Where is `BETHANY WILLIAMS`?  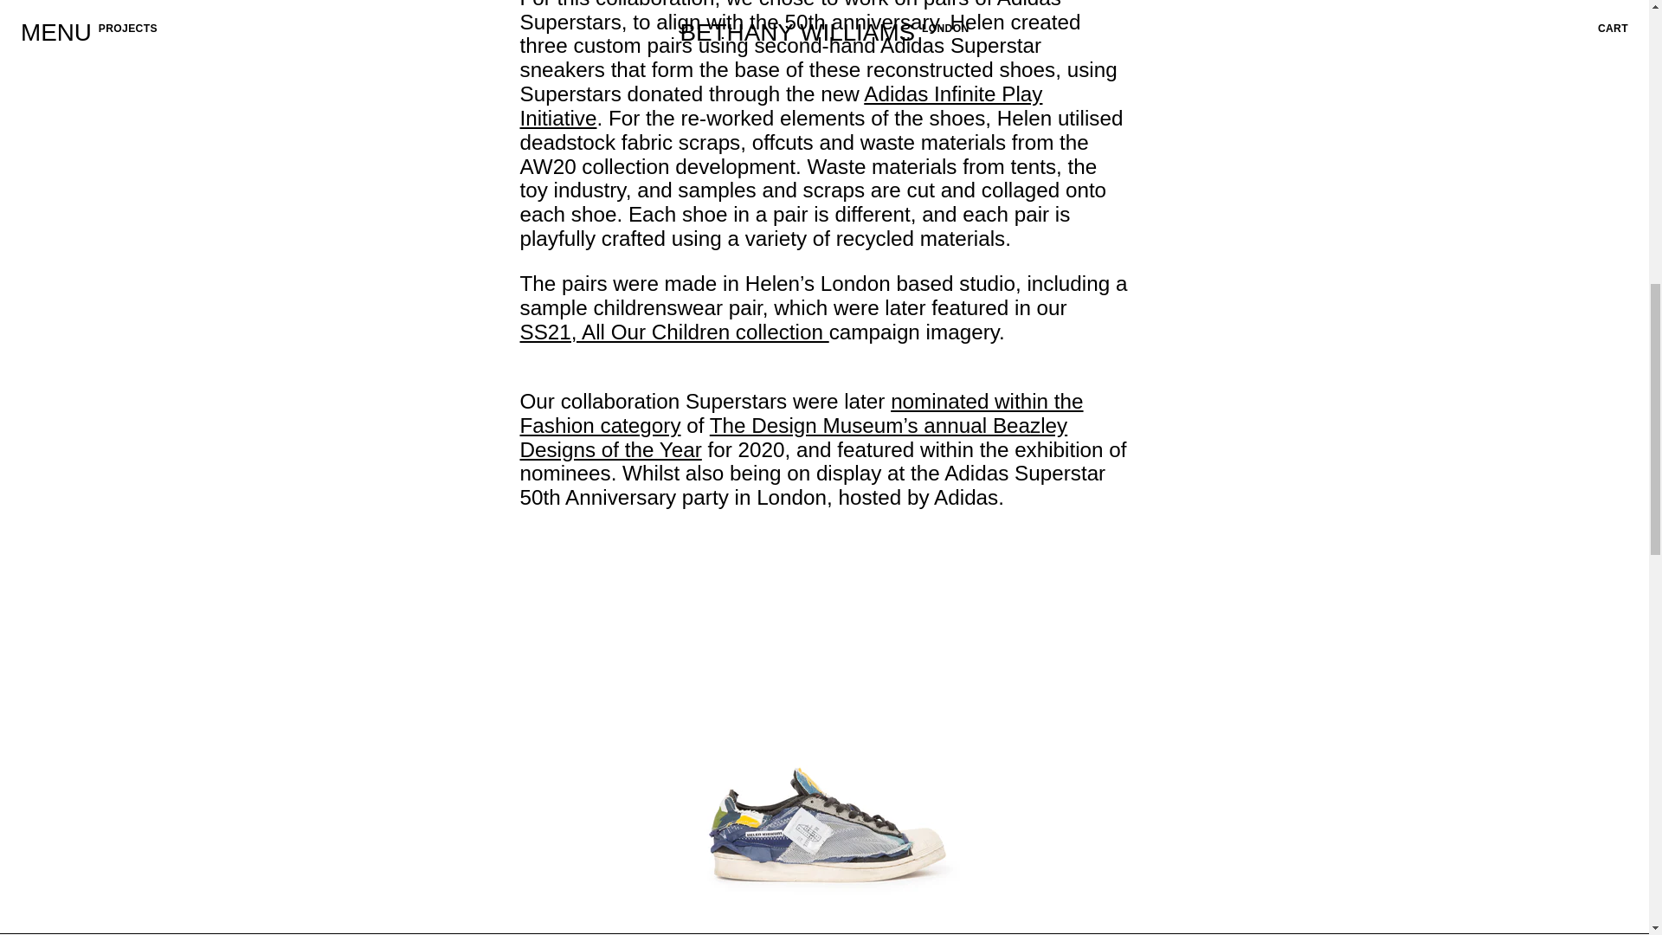 BETHANY WILLIAMS is located at coordinates (96, 92).